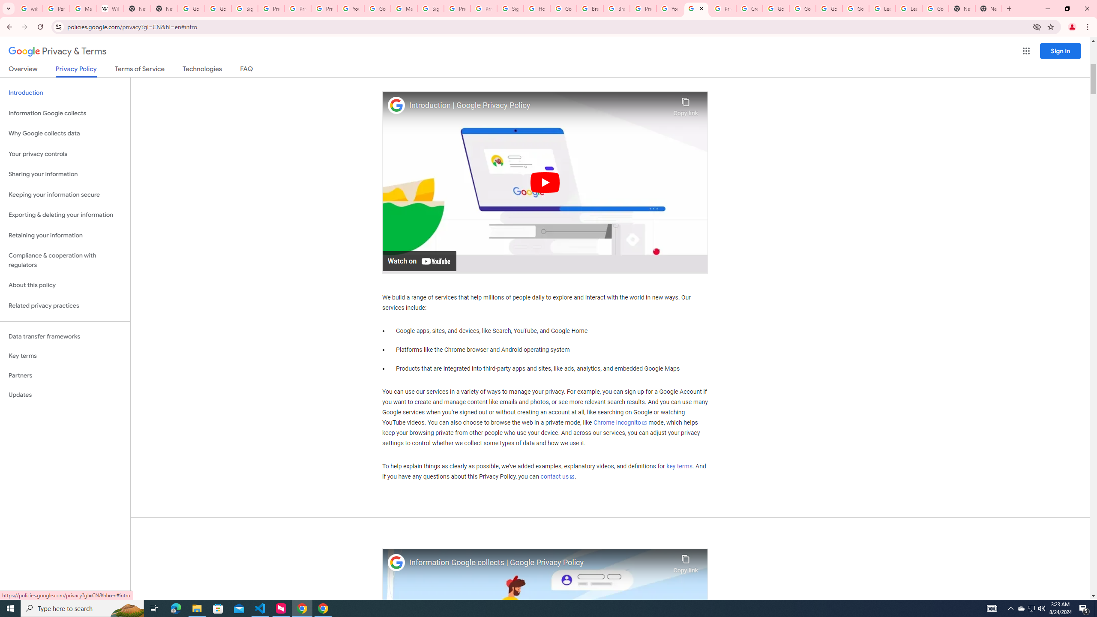 The height and width of the screenshot is (617, 1097). I want to click on Google Account, so click(935, 9).